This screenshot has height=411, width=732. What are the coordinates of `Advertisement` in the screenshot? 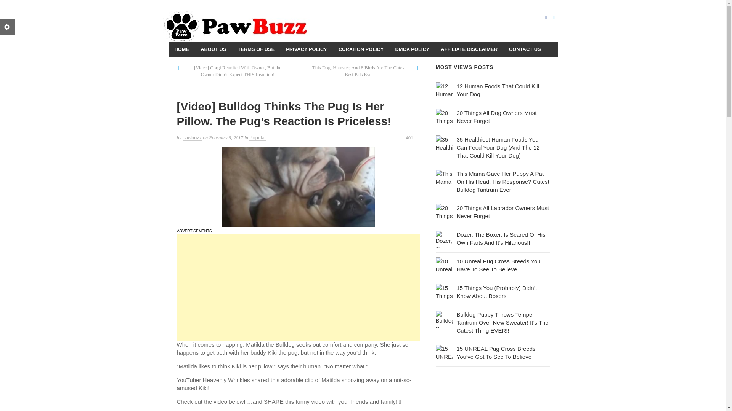 It's located at (299, 287).